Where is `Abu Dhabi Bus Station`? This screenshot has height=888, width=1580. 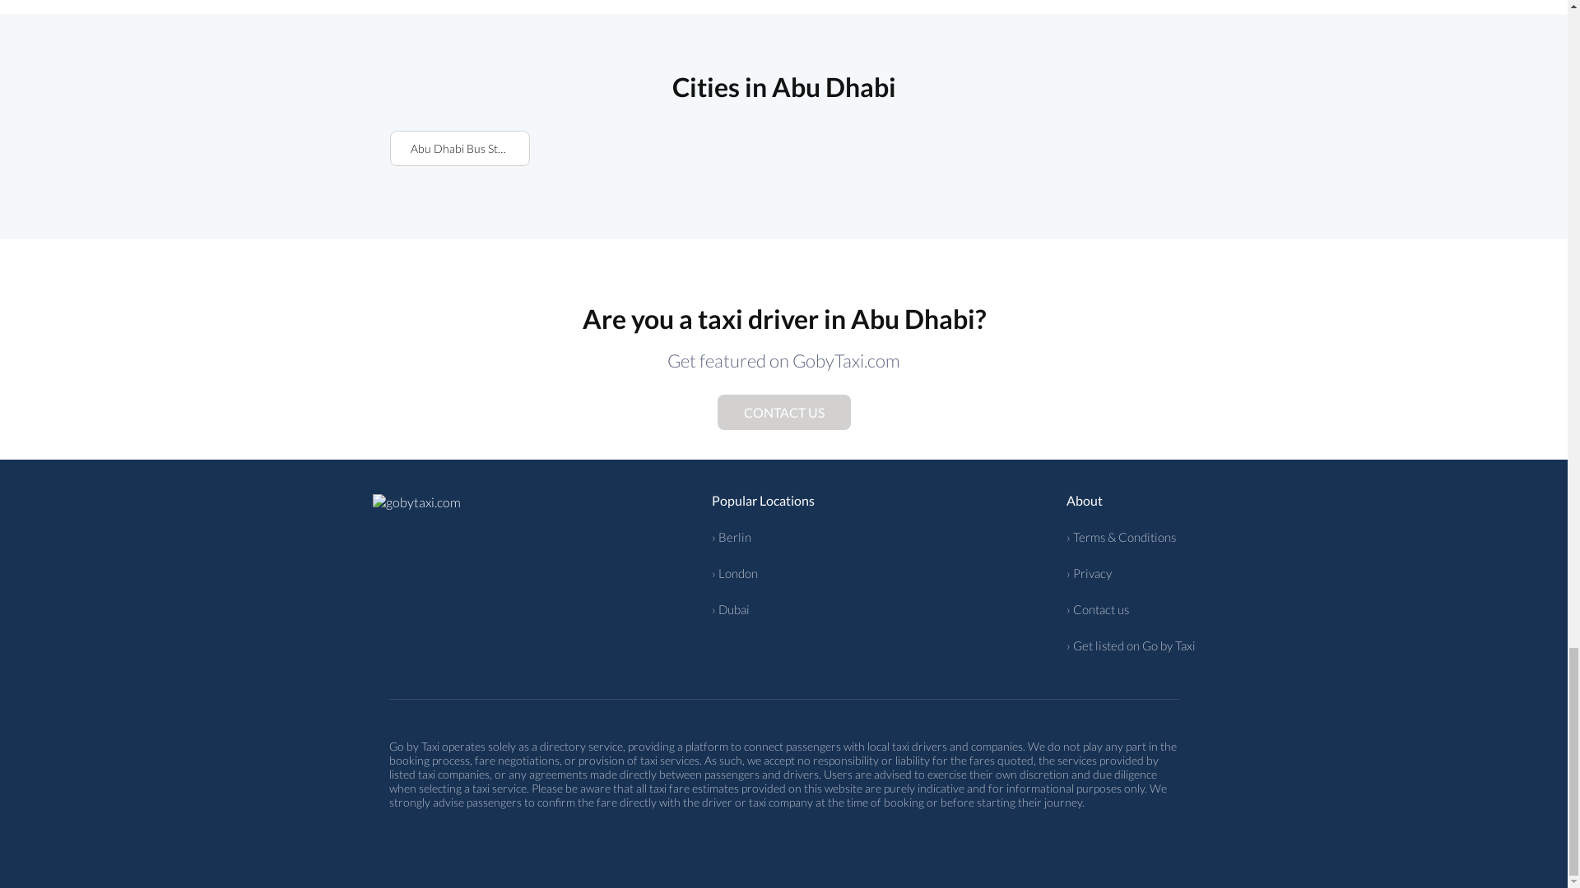
Abu Dhabi Bus Station is located at coordinates (459, 148).